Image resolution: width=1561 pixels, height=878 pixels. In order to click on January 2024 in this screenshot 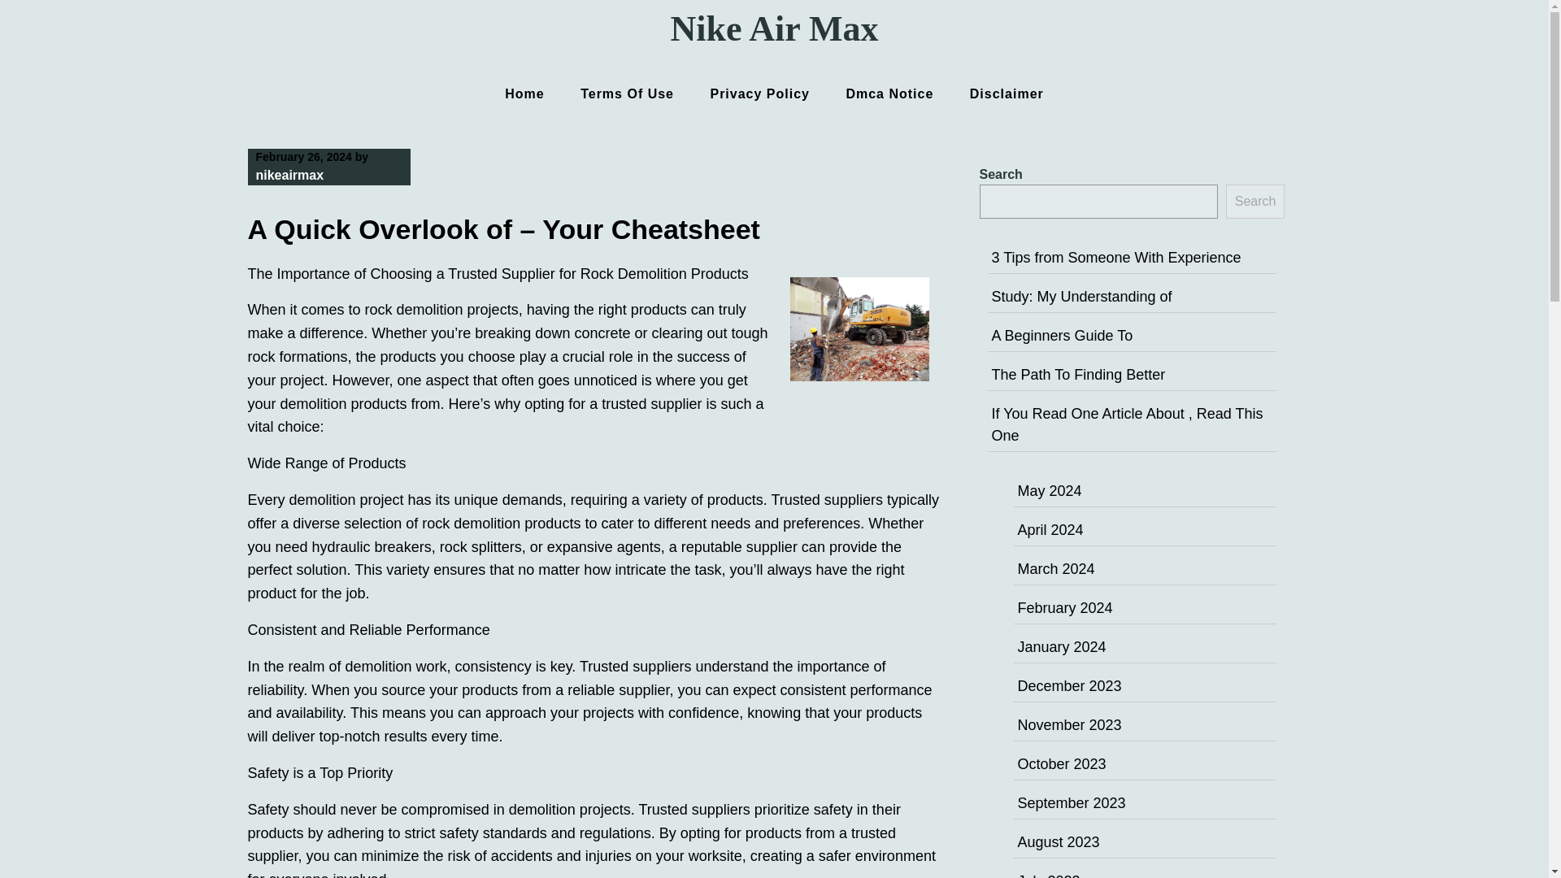, I will do `click(1062, 647)`.